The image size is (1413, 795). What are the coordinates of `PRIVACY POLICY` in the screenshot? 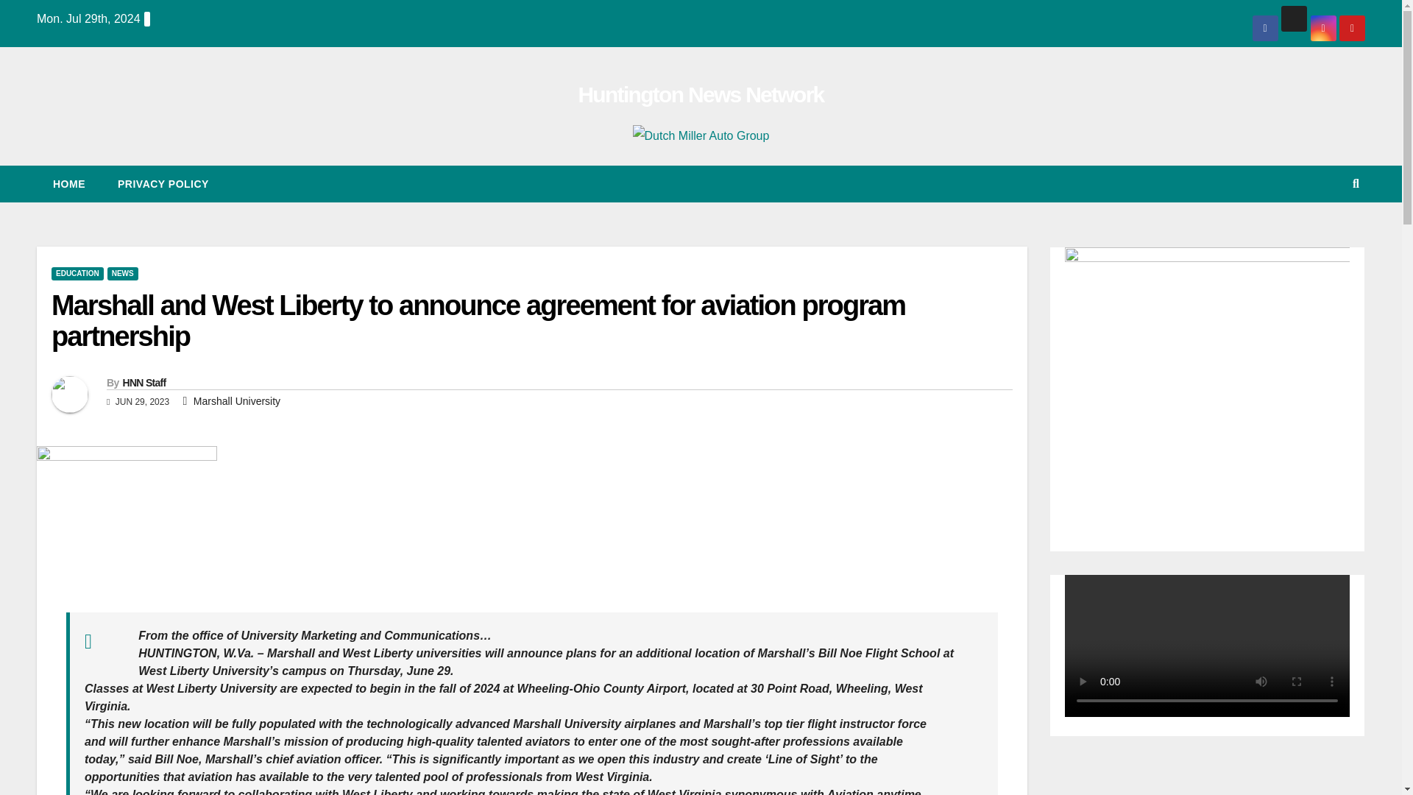 It's located at (163, 184).